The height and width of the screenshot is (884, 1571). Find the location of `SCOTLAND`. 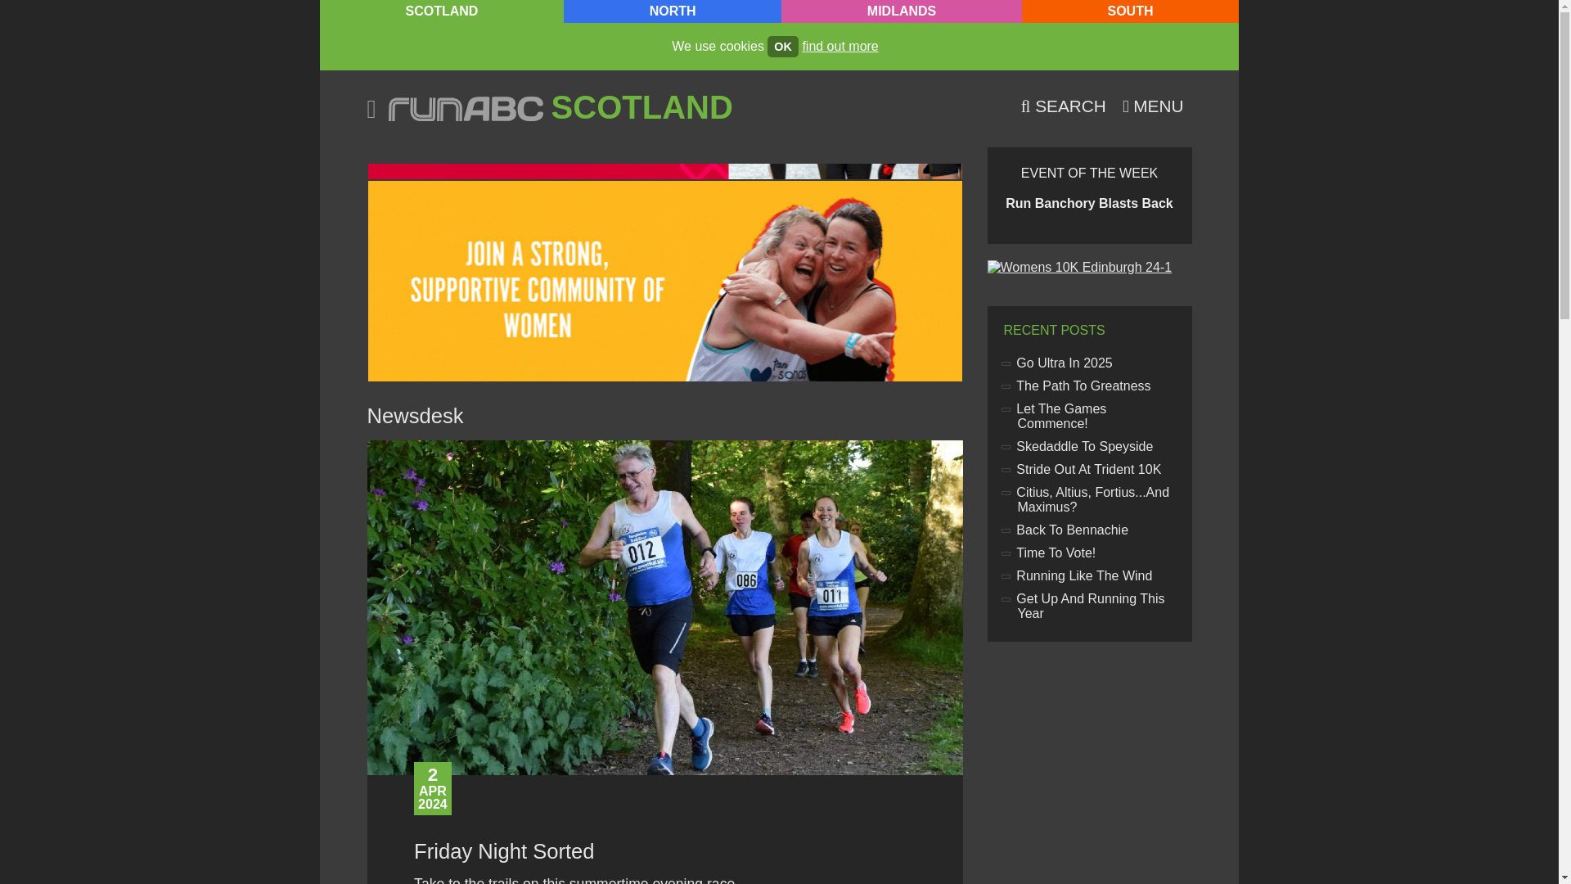

SCOTLAND is located at coordinates (442, 11).